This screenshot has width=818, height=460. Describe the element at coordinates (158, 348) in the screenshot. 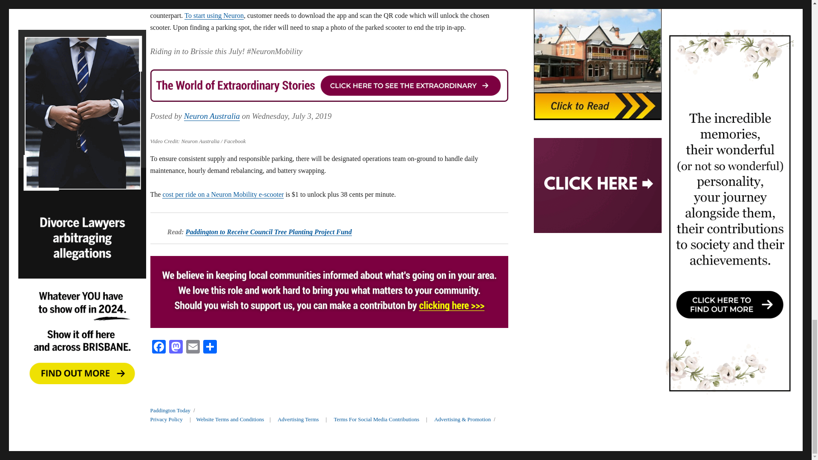

I see `Facebook` at that location.